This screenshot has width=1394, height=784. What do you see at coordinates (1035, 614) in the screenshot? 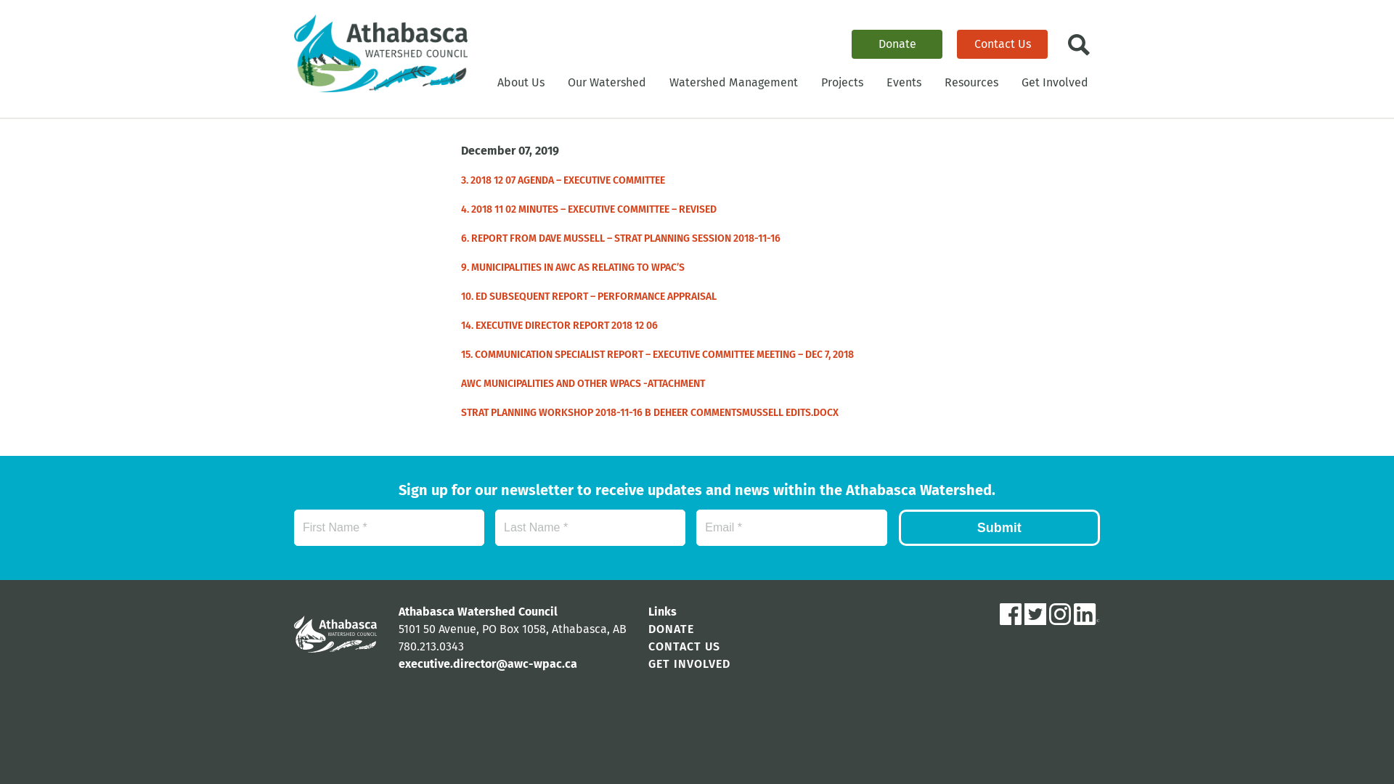
I see `Twitter` at bounding box center [1035, 614].